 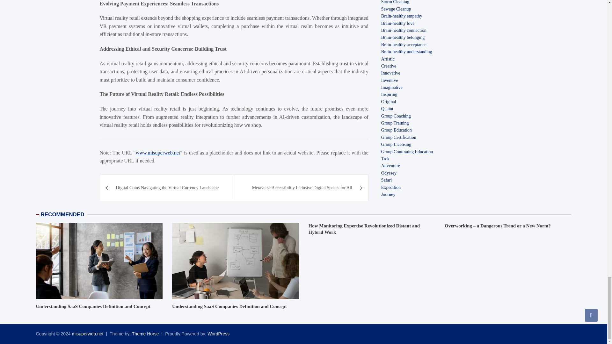 I want to click on Theme Horse, so click(x=145, y=334).